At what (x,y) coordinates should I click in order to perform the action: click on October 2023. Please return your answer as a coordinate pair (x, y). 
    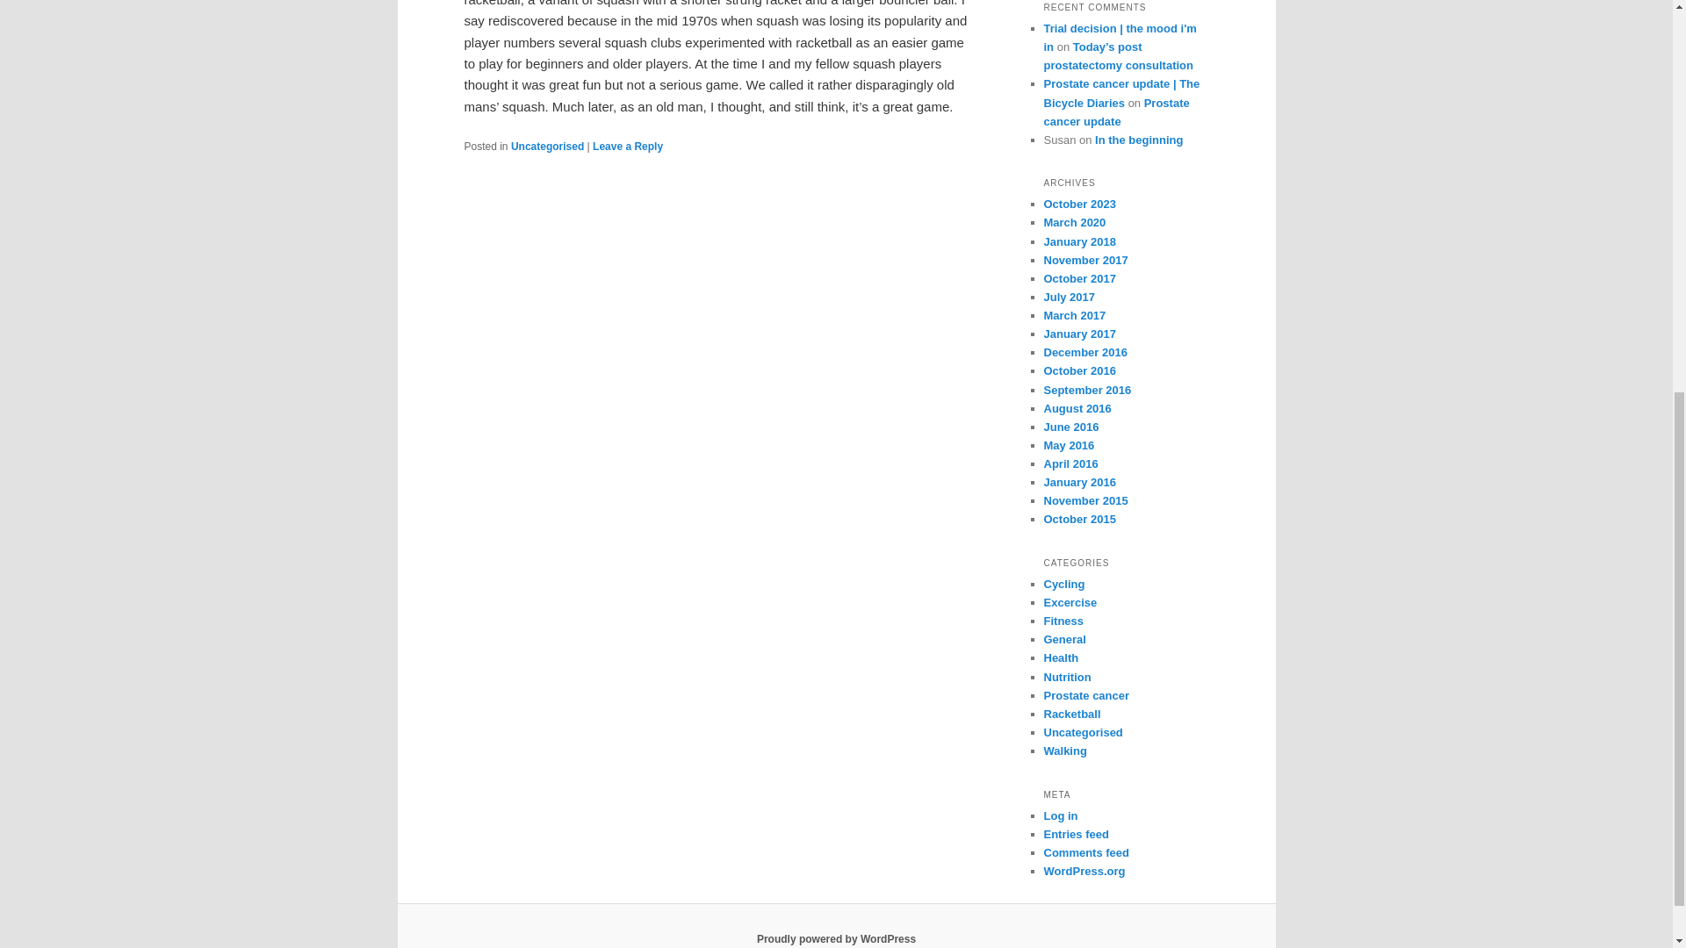
    Looking at the image, I should click on (1078, 204).